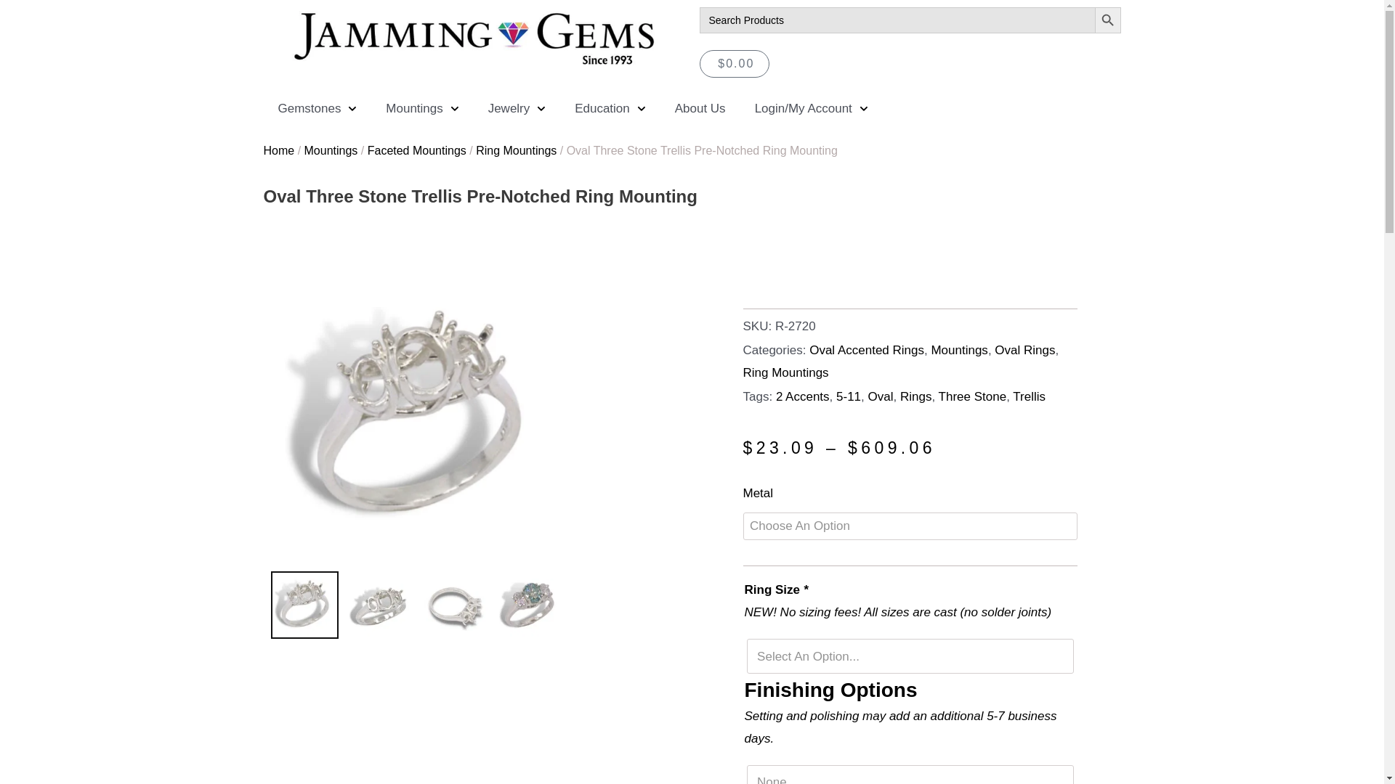 The height and width of the screenshot is (784, 1395). I want to click on R-2720, so click(416, 417).